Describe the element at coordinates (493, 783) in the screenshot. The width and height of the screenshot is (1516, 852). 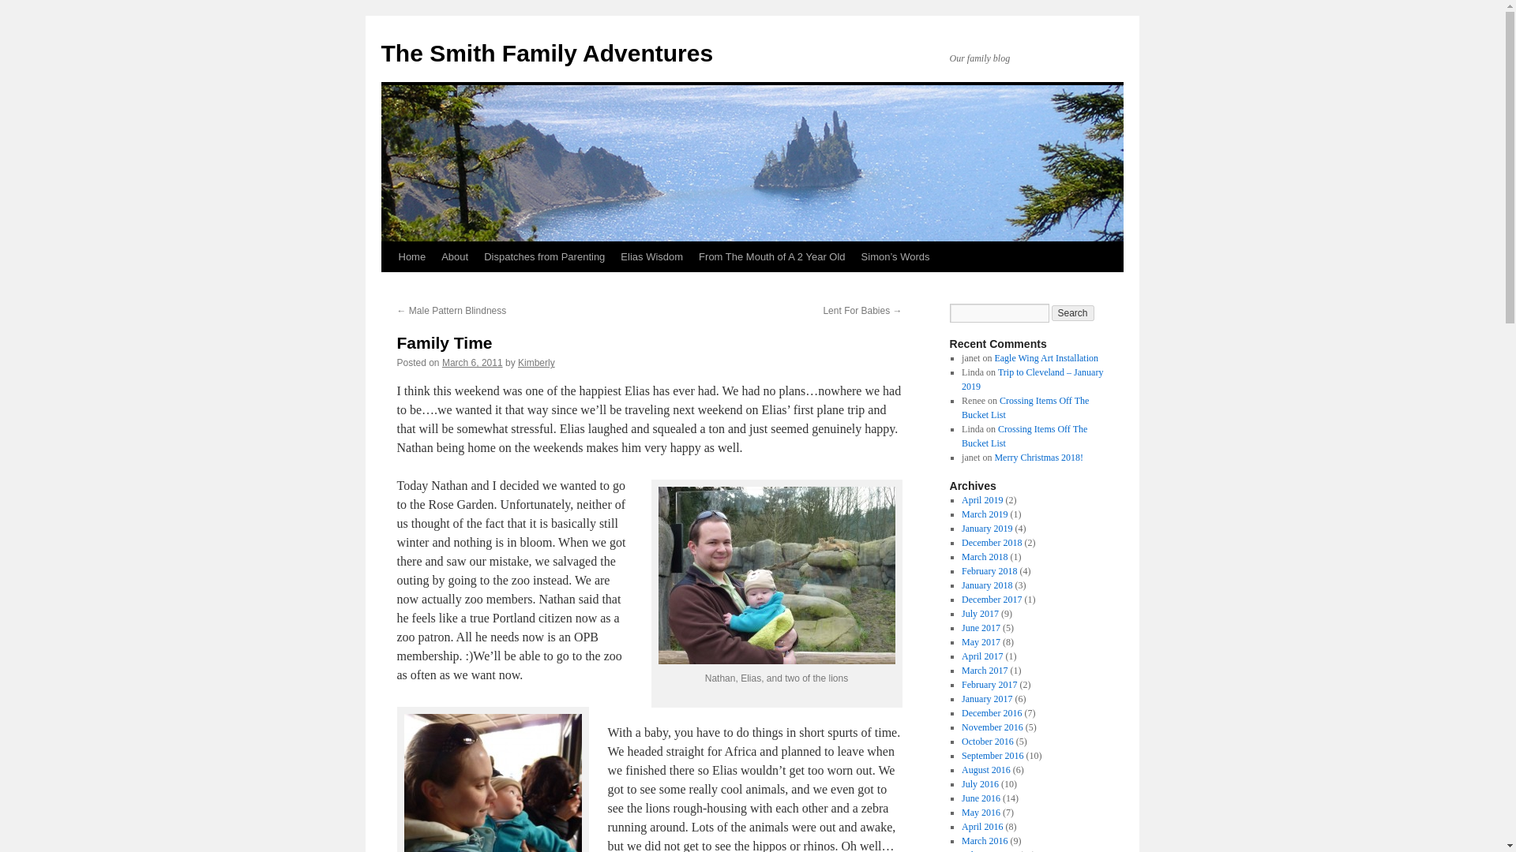
I see `fan` at that location.